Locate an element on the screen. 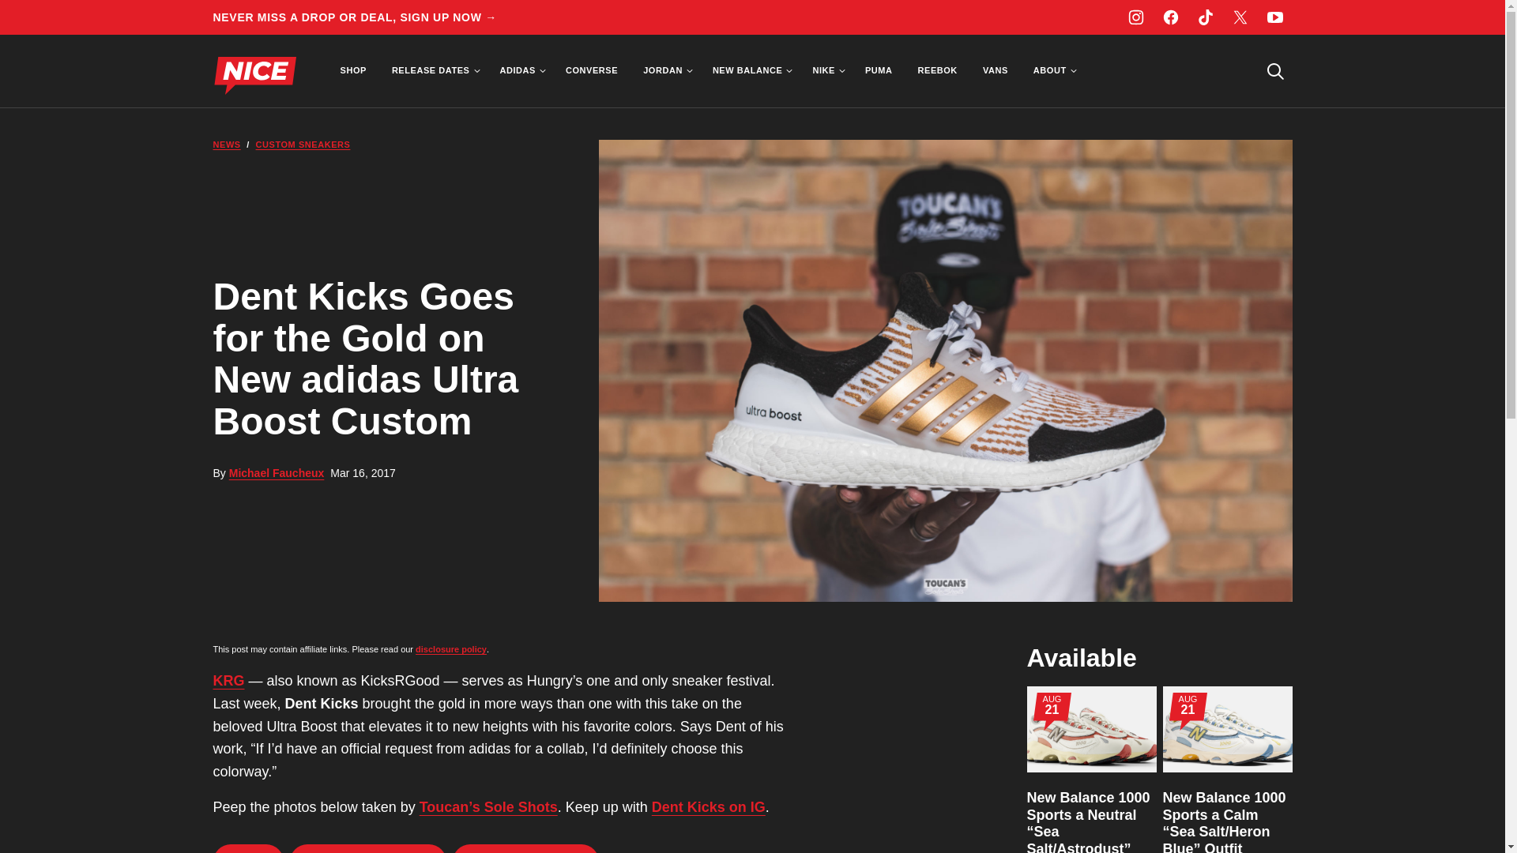  JORDAN is located at coordinates (665, 71).